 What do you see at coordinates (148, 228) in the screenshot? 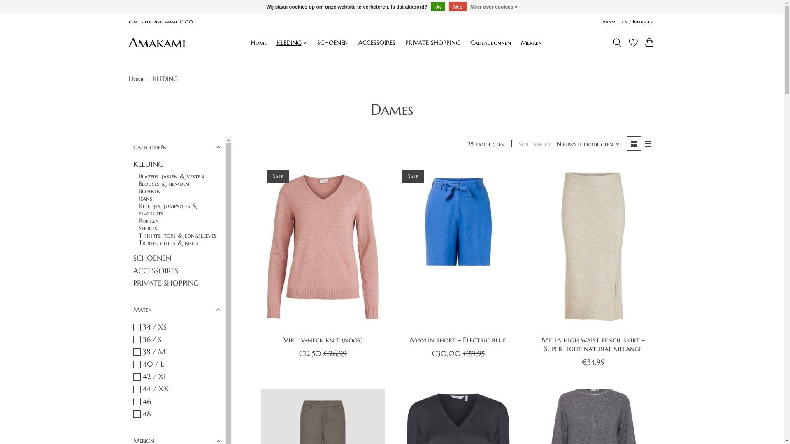
I see `Shorts` at bounding box center [148, 228].